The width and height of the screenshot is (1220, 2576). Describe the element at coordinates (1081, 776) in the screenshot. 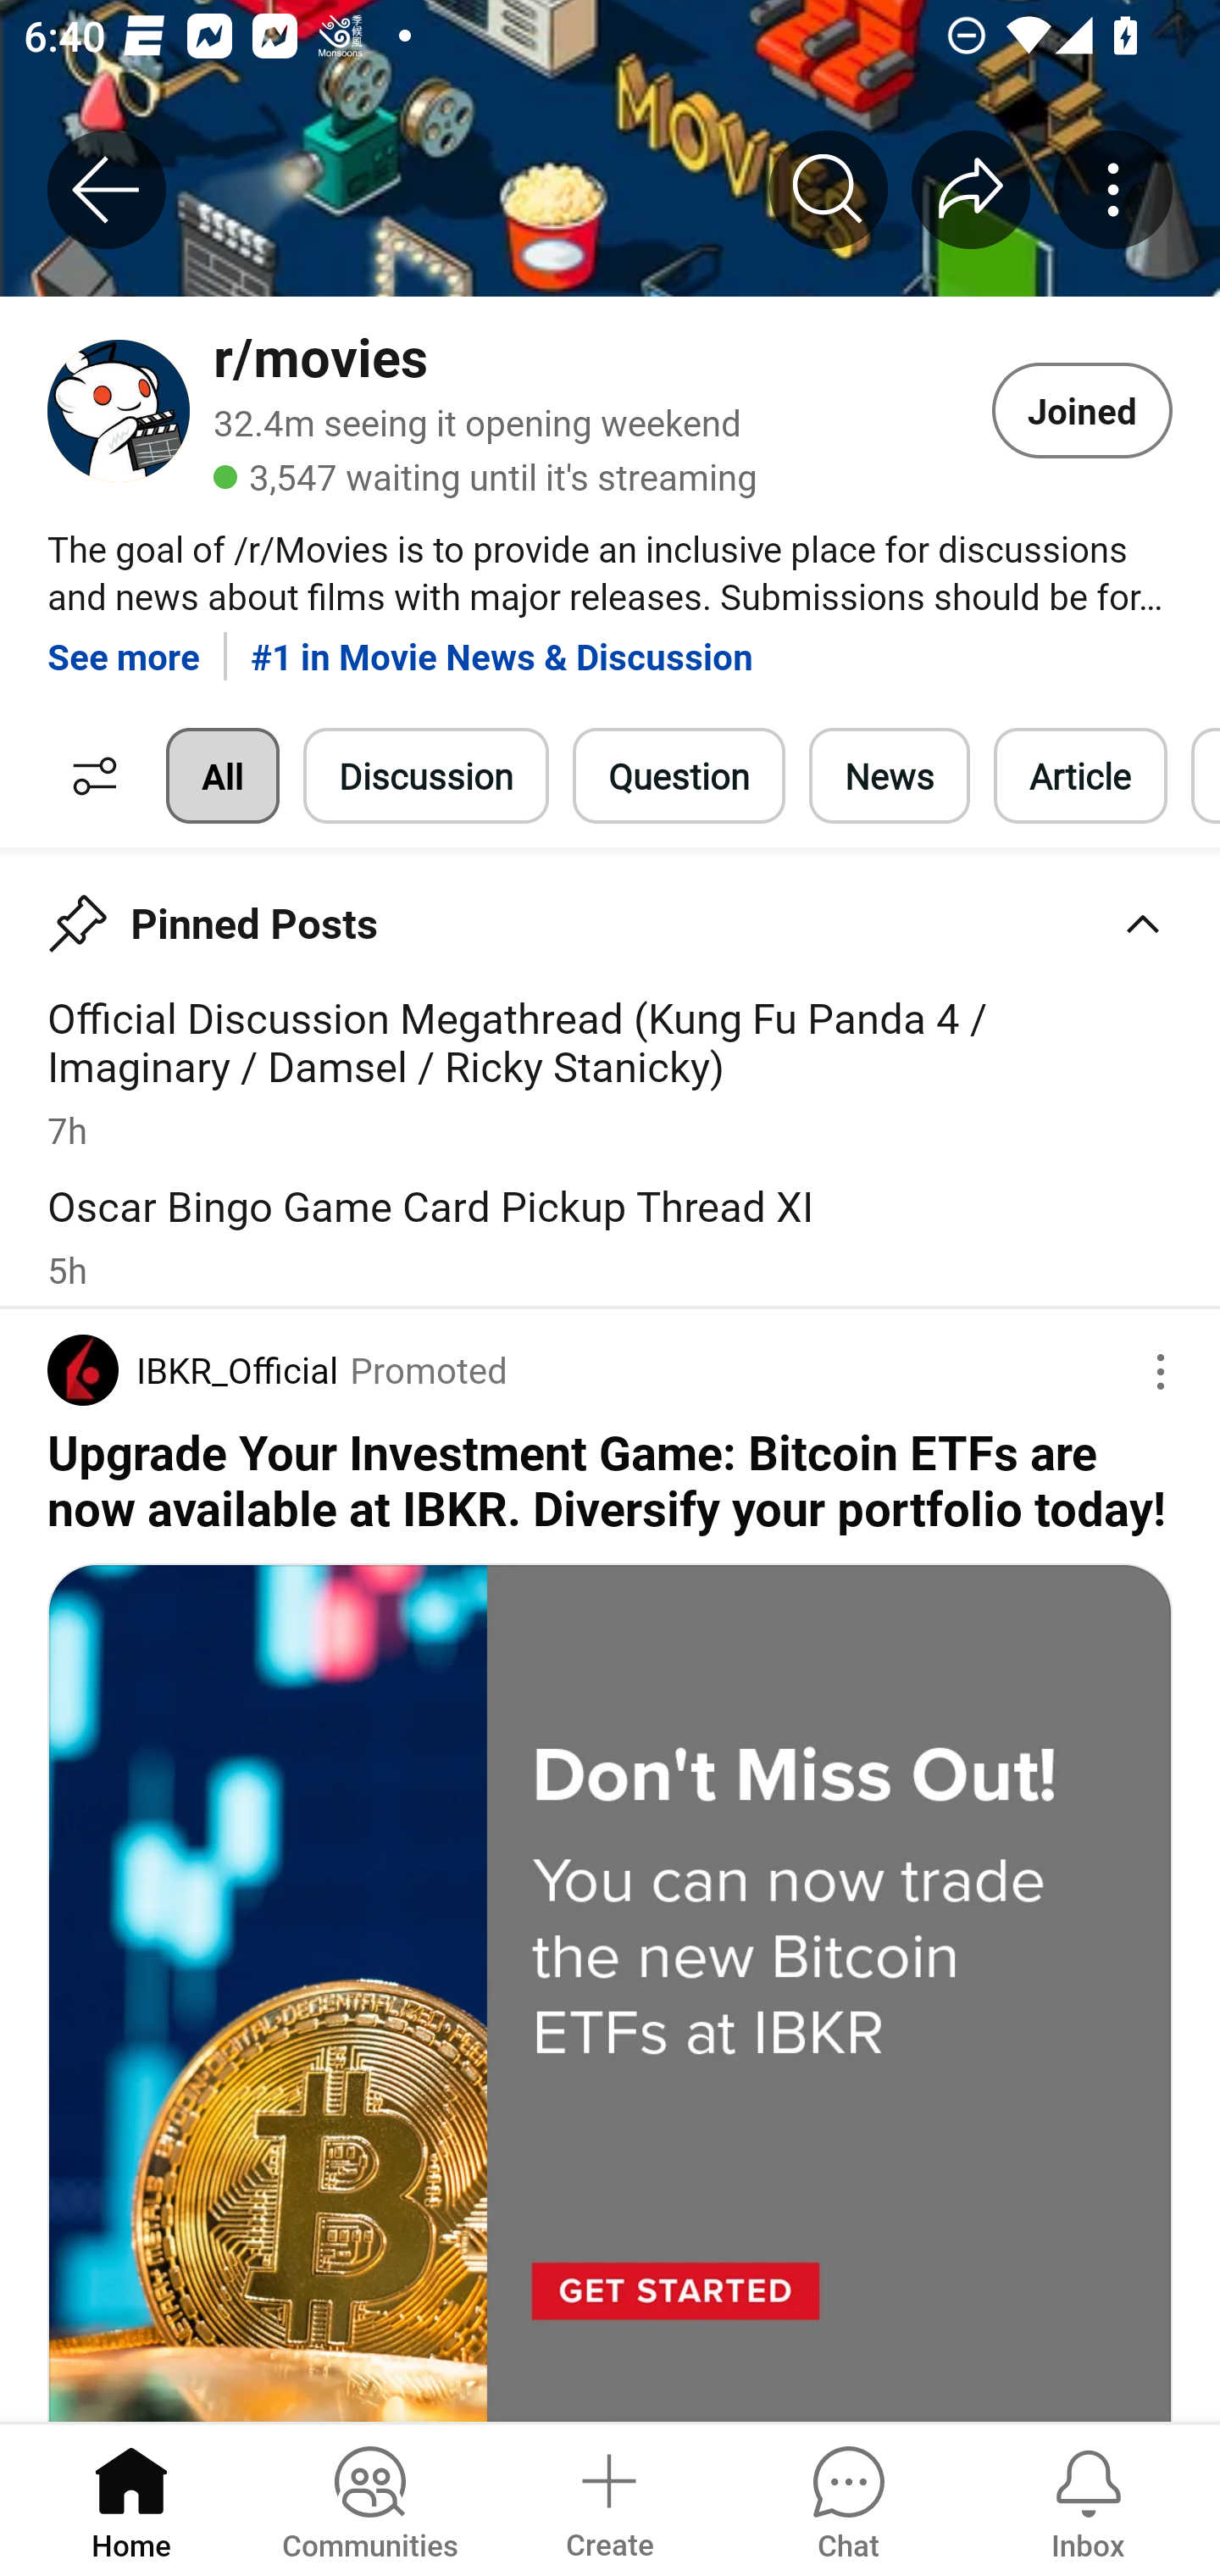

I see `Article` at that location.